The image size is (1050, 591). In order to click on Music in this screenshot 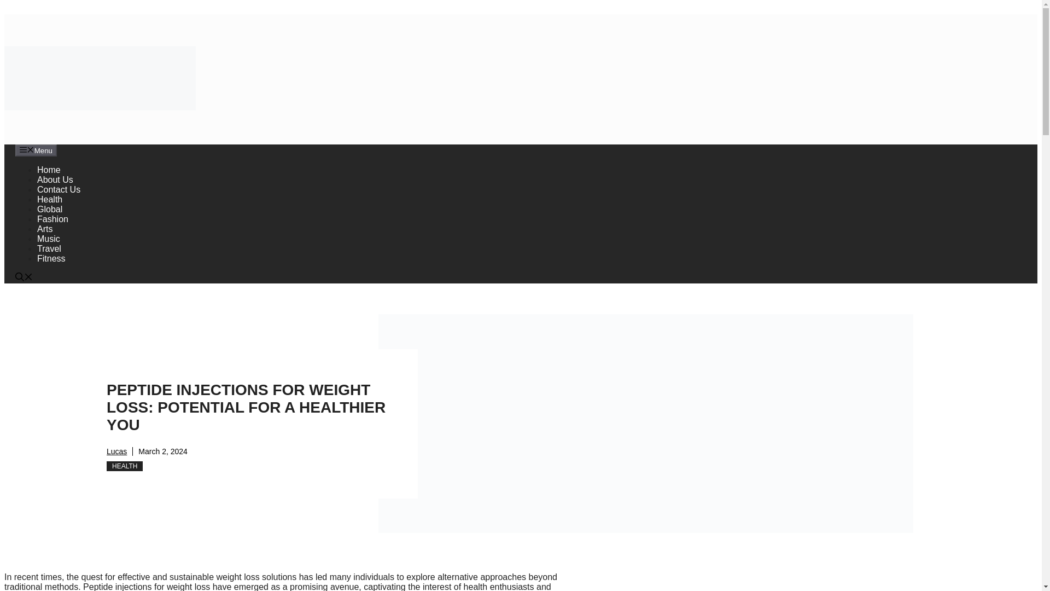, I will do `click(48, 239)`.